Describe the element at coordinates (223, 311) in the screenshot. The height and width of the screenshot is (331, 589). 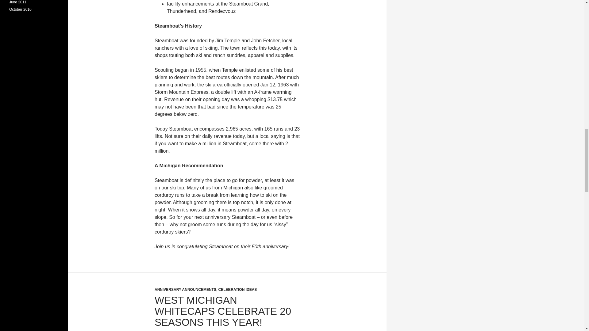
I see `WEST MICHIGAN WHITECAPS CELEBRATE 20 SEASONS THIS YEAR!` at that location.